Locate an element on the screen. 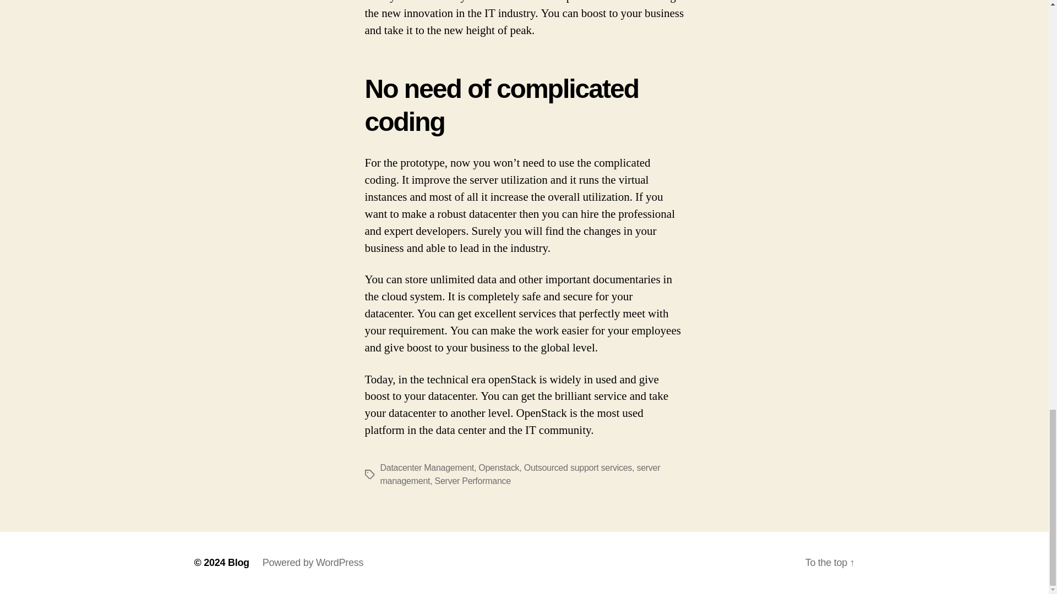 The image size is (1057, 594). Blog is located at coordinates (239, 562).